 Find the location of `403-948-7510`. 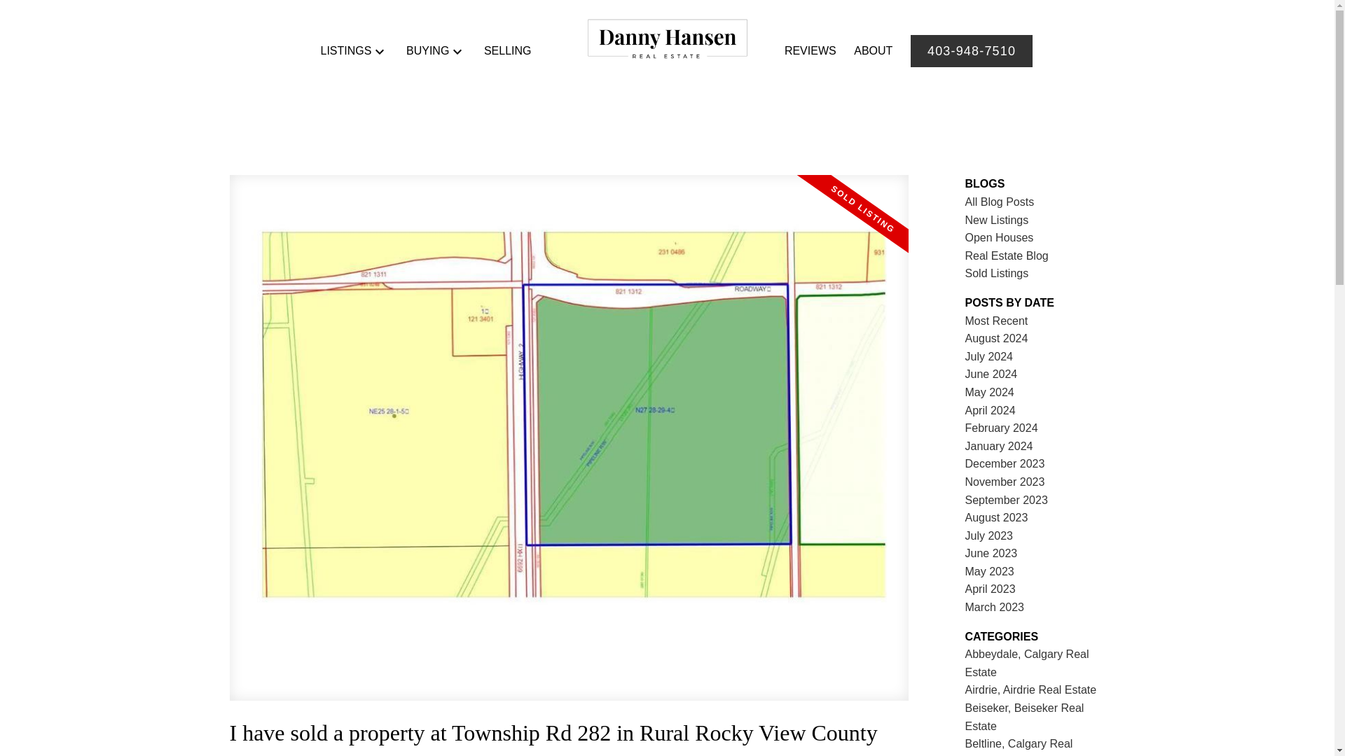

403-948-7510 is located at coordinates (971, 50).